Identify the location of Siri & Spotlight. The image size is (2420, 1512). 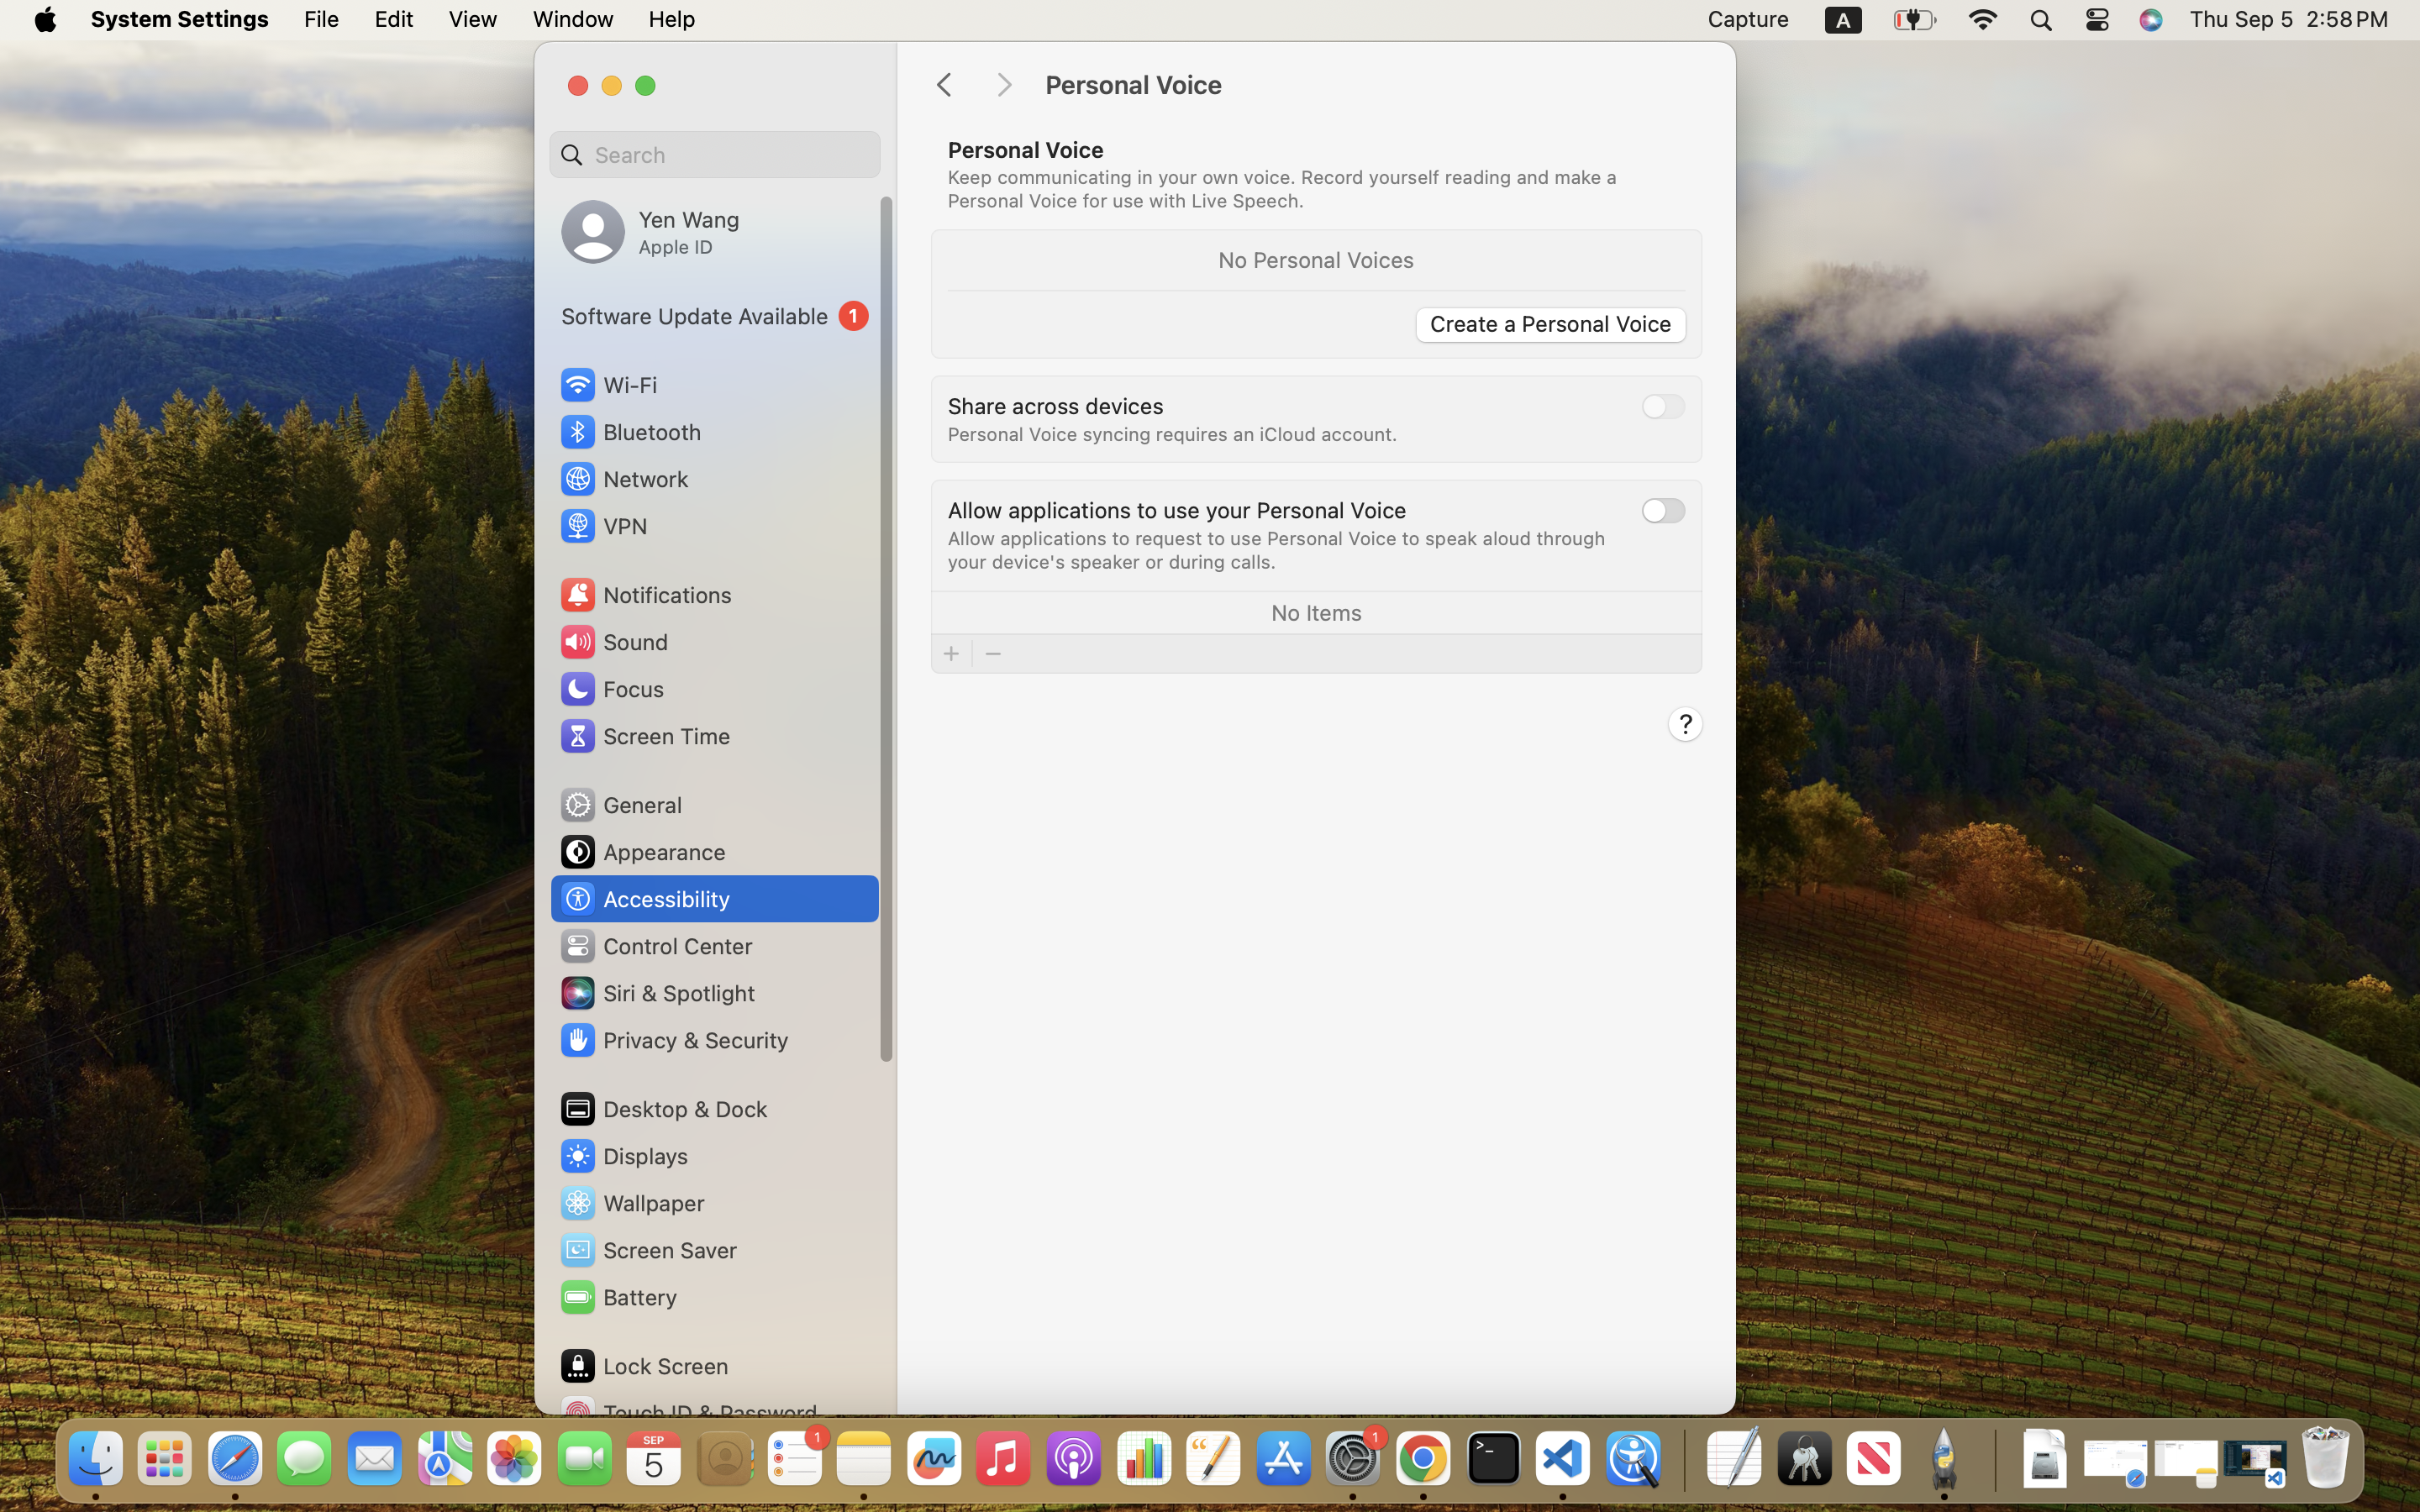
(656, 993).